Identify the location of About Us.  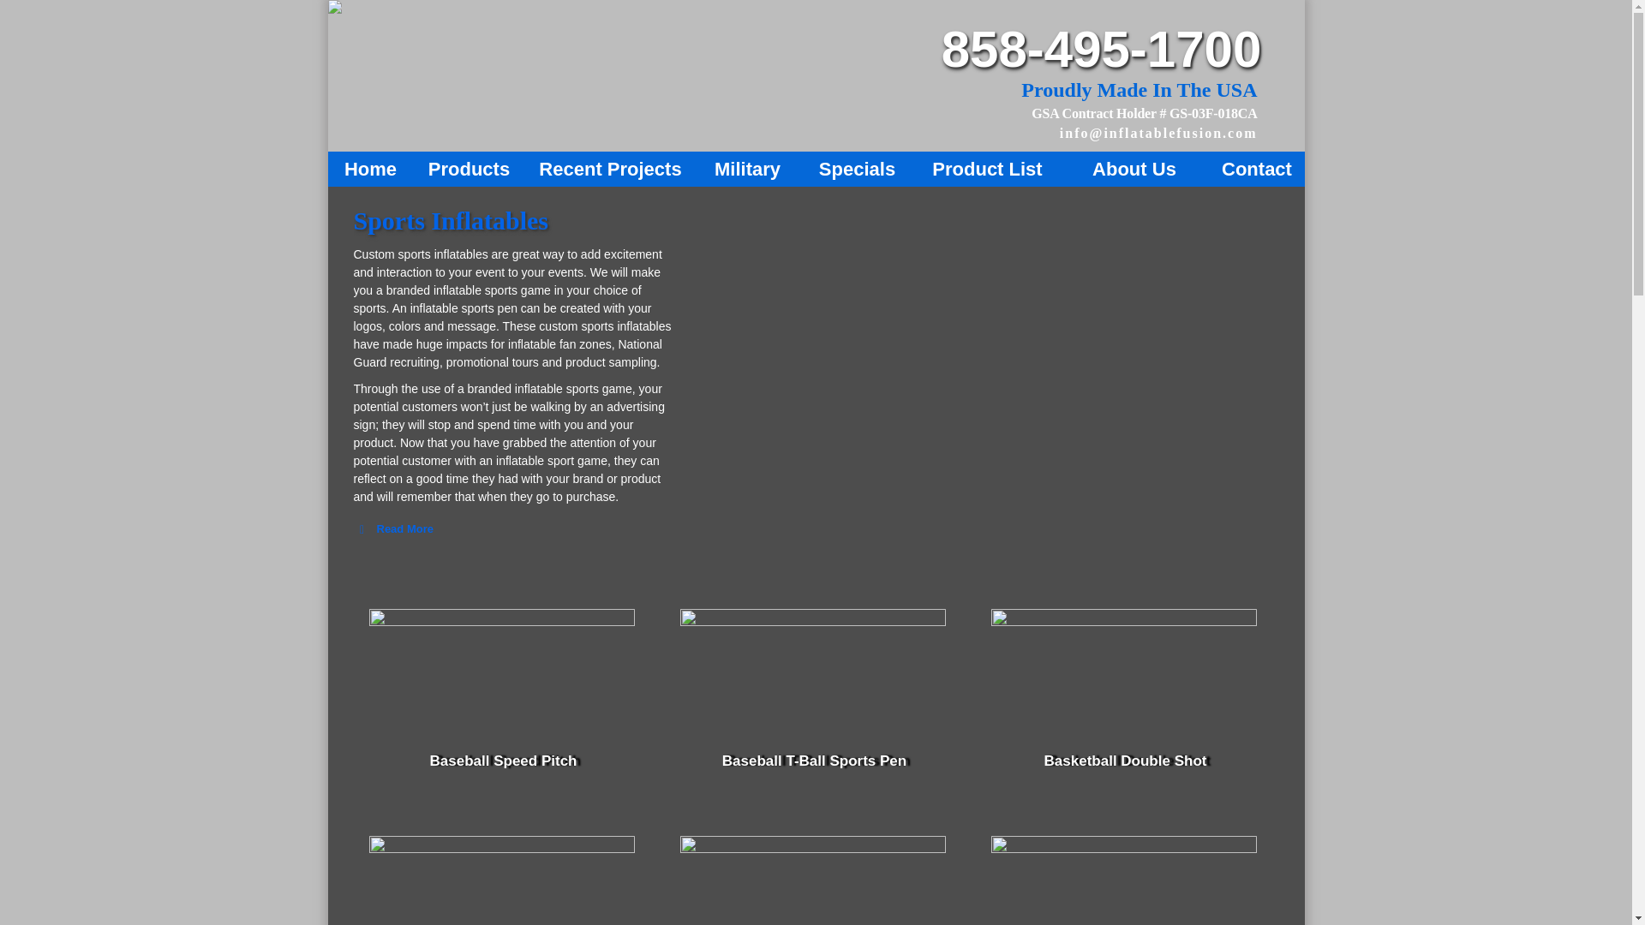
(1134, 170).